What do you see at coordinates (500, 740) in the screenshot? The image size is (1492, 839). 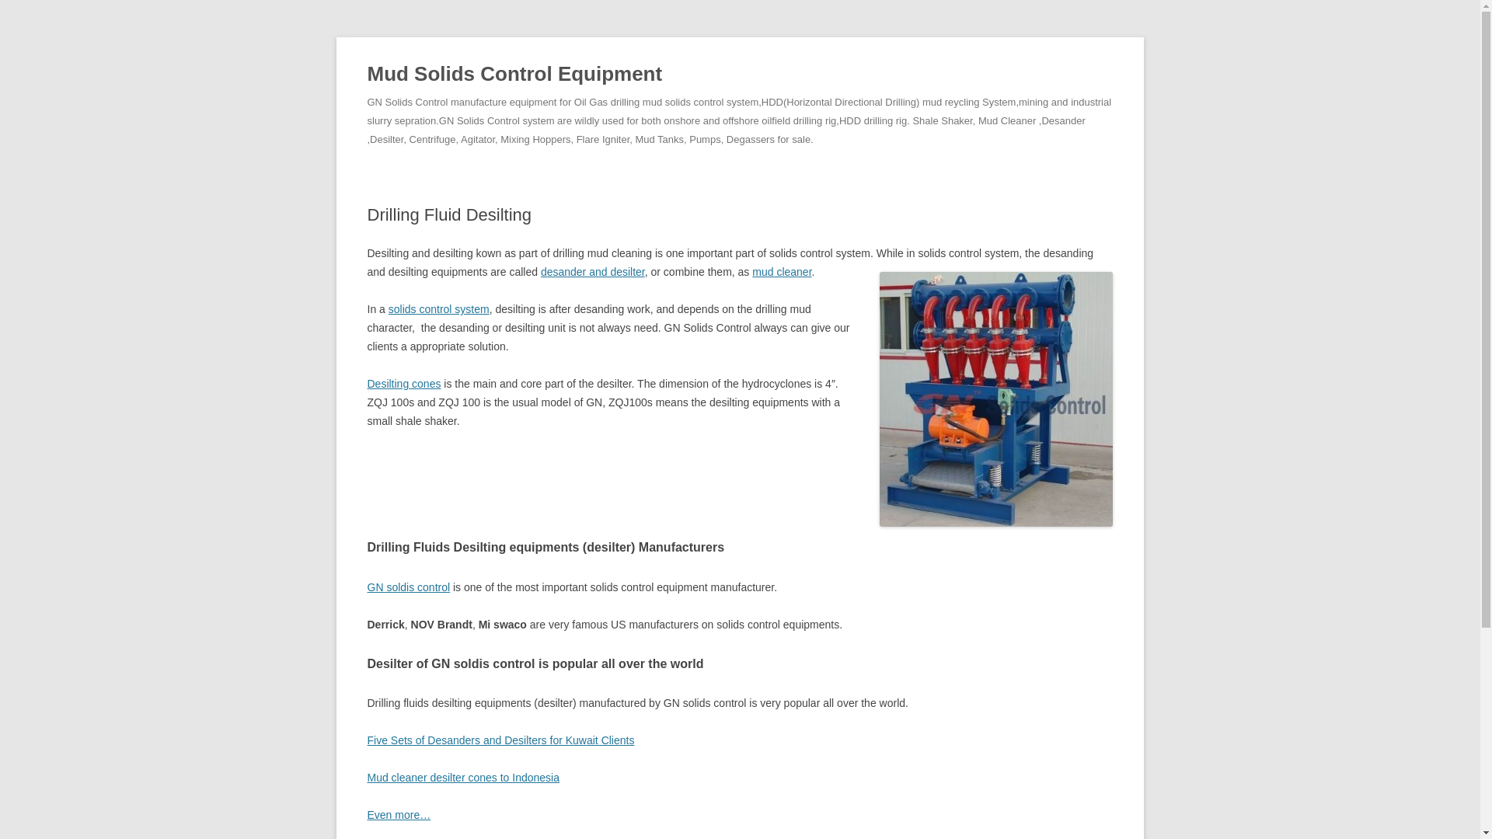 I see `Five Sets of Desanders and Desilters for Kuwait Clients` at bounding box center [500, 740].